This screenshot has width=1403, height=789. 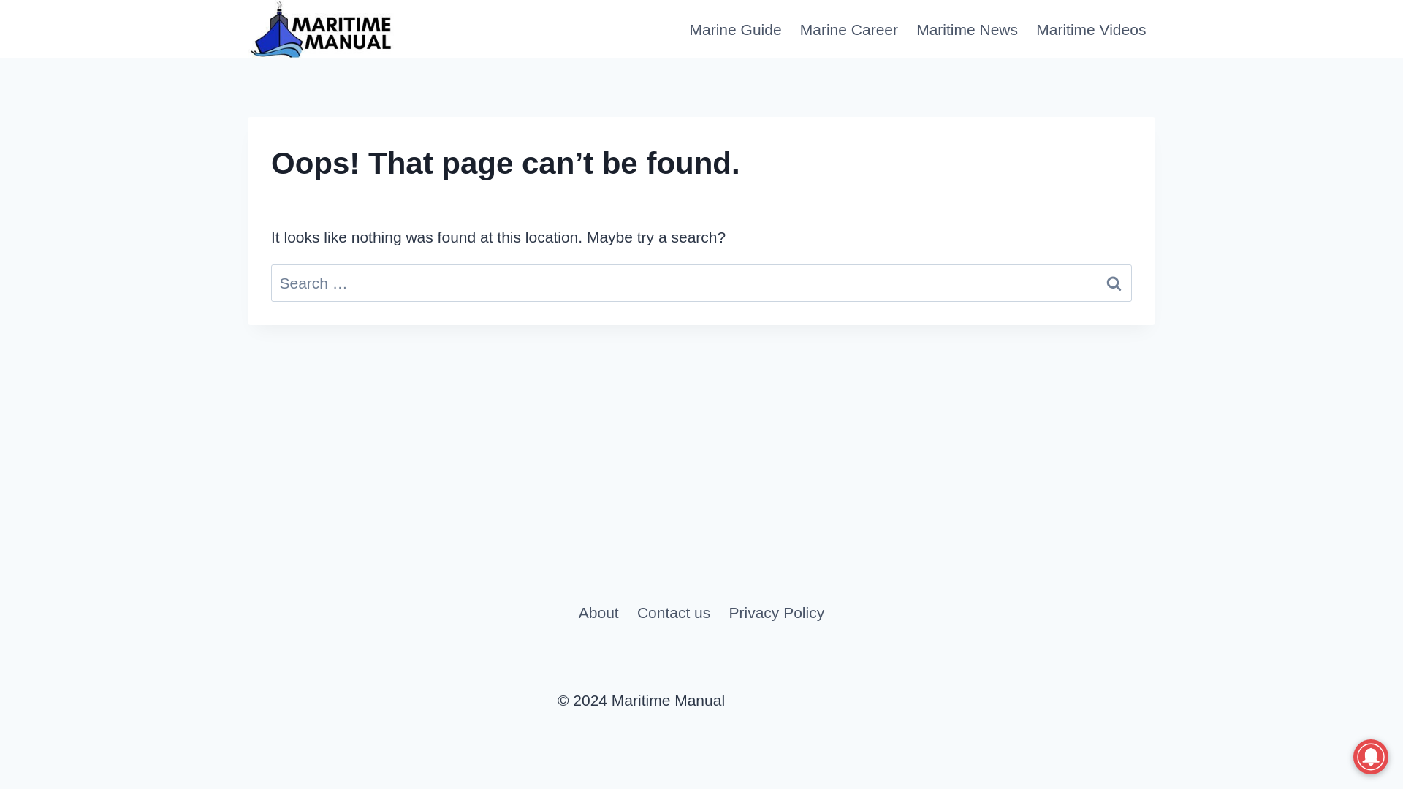 I want to click on Marine Guide, so click(x=735, y=29).